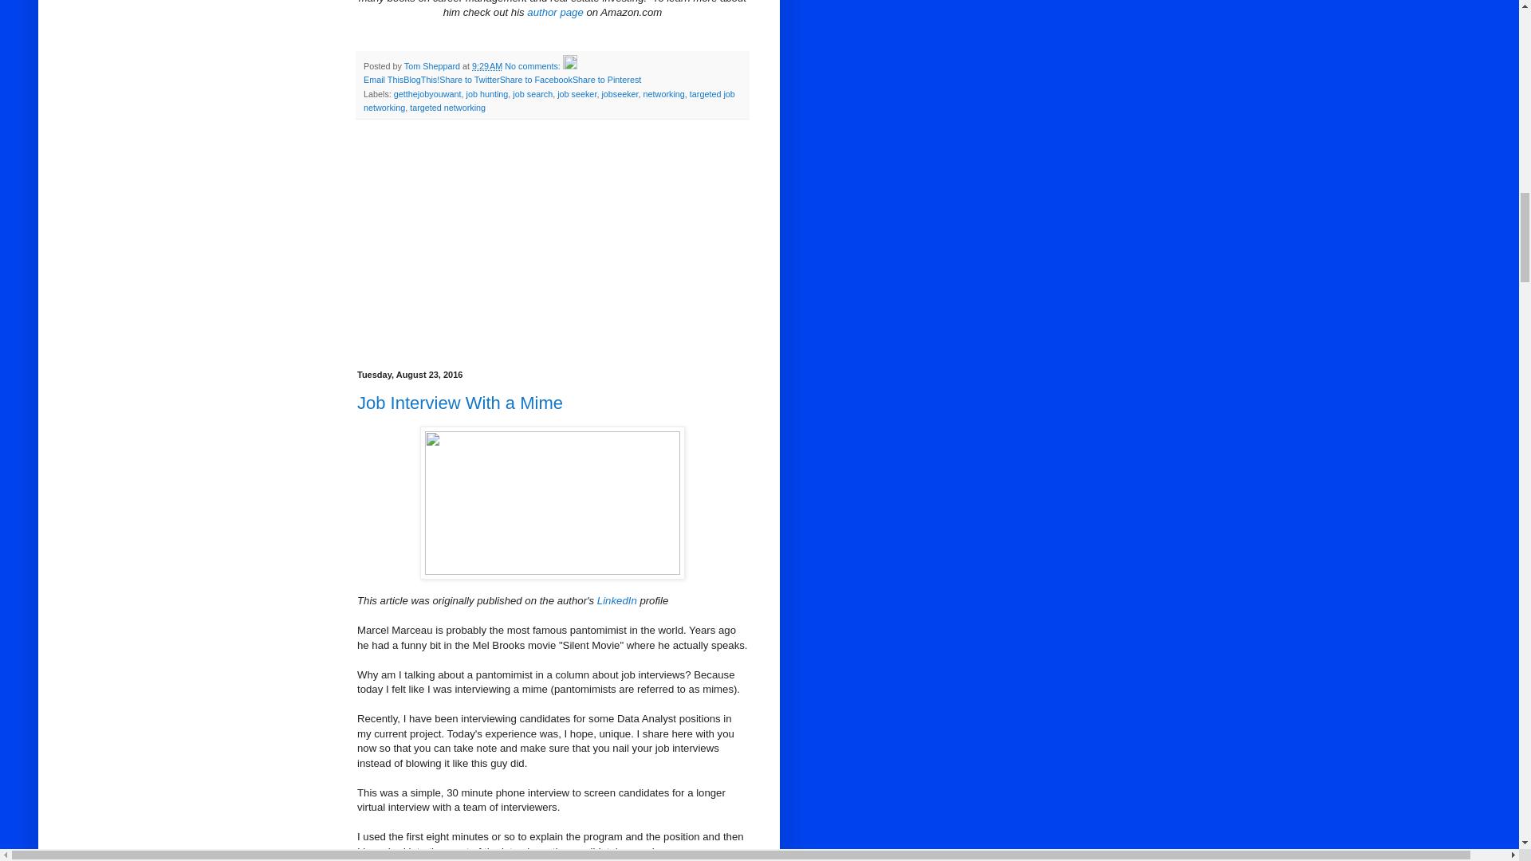  What do you see at coordinates (486, 94) in the screenshot?
I see `job hunting` at bounding box center [486, 94].